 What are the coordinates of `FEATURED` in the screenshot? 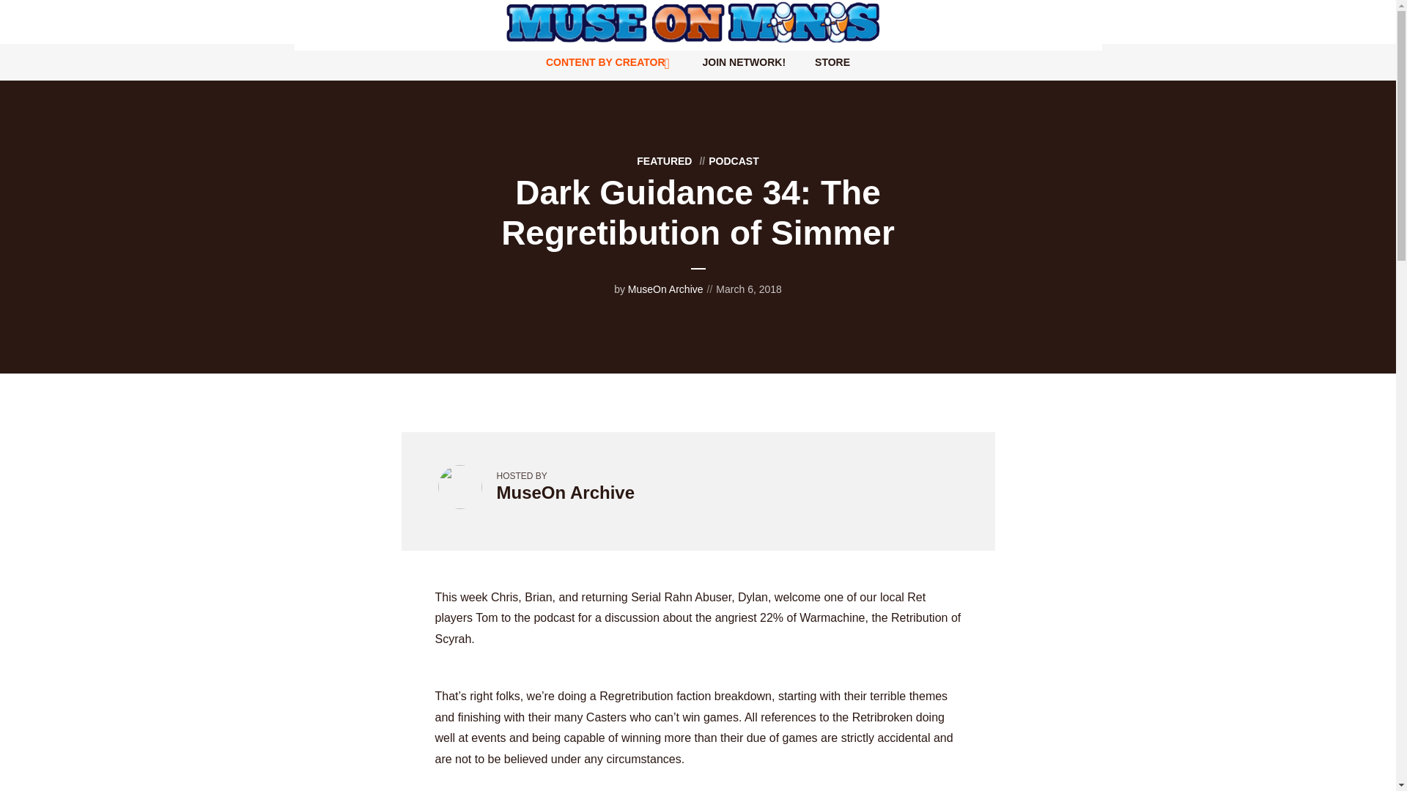 It's located at (664, 160).